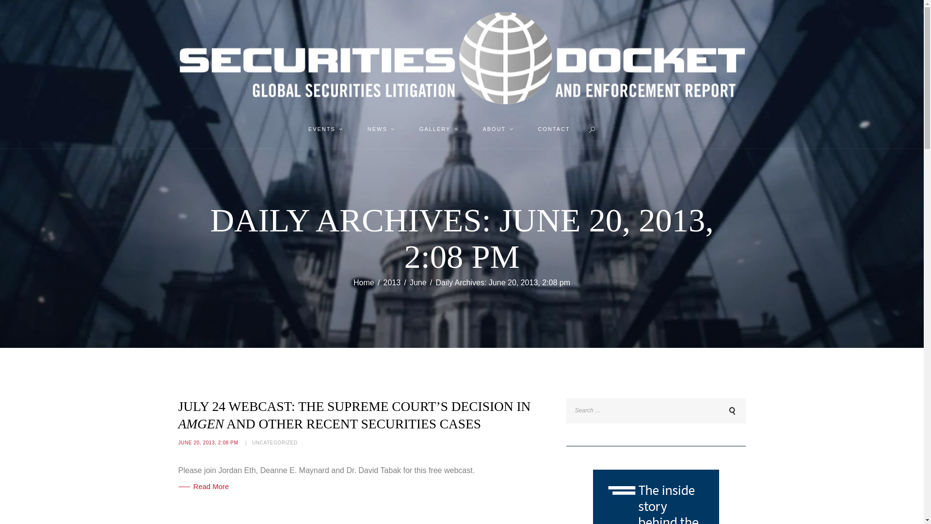  I want to click on Search, so click(730, 411).